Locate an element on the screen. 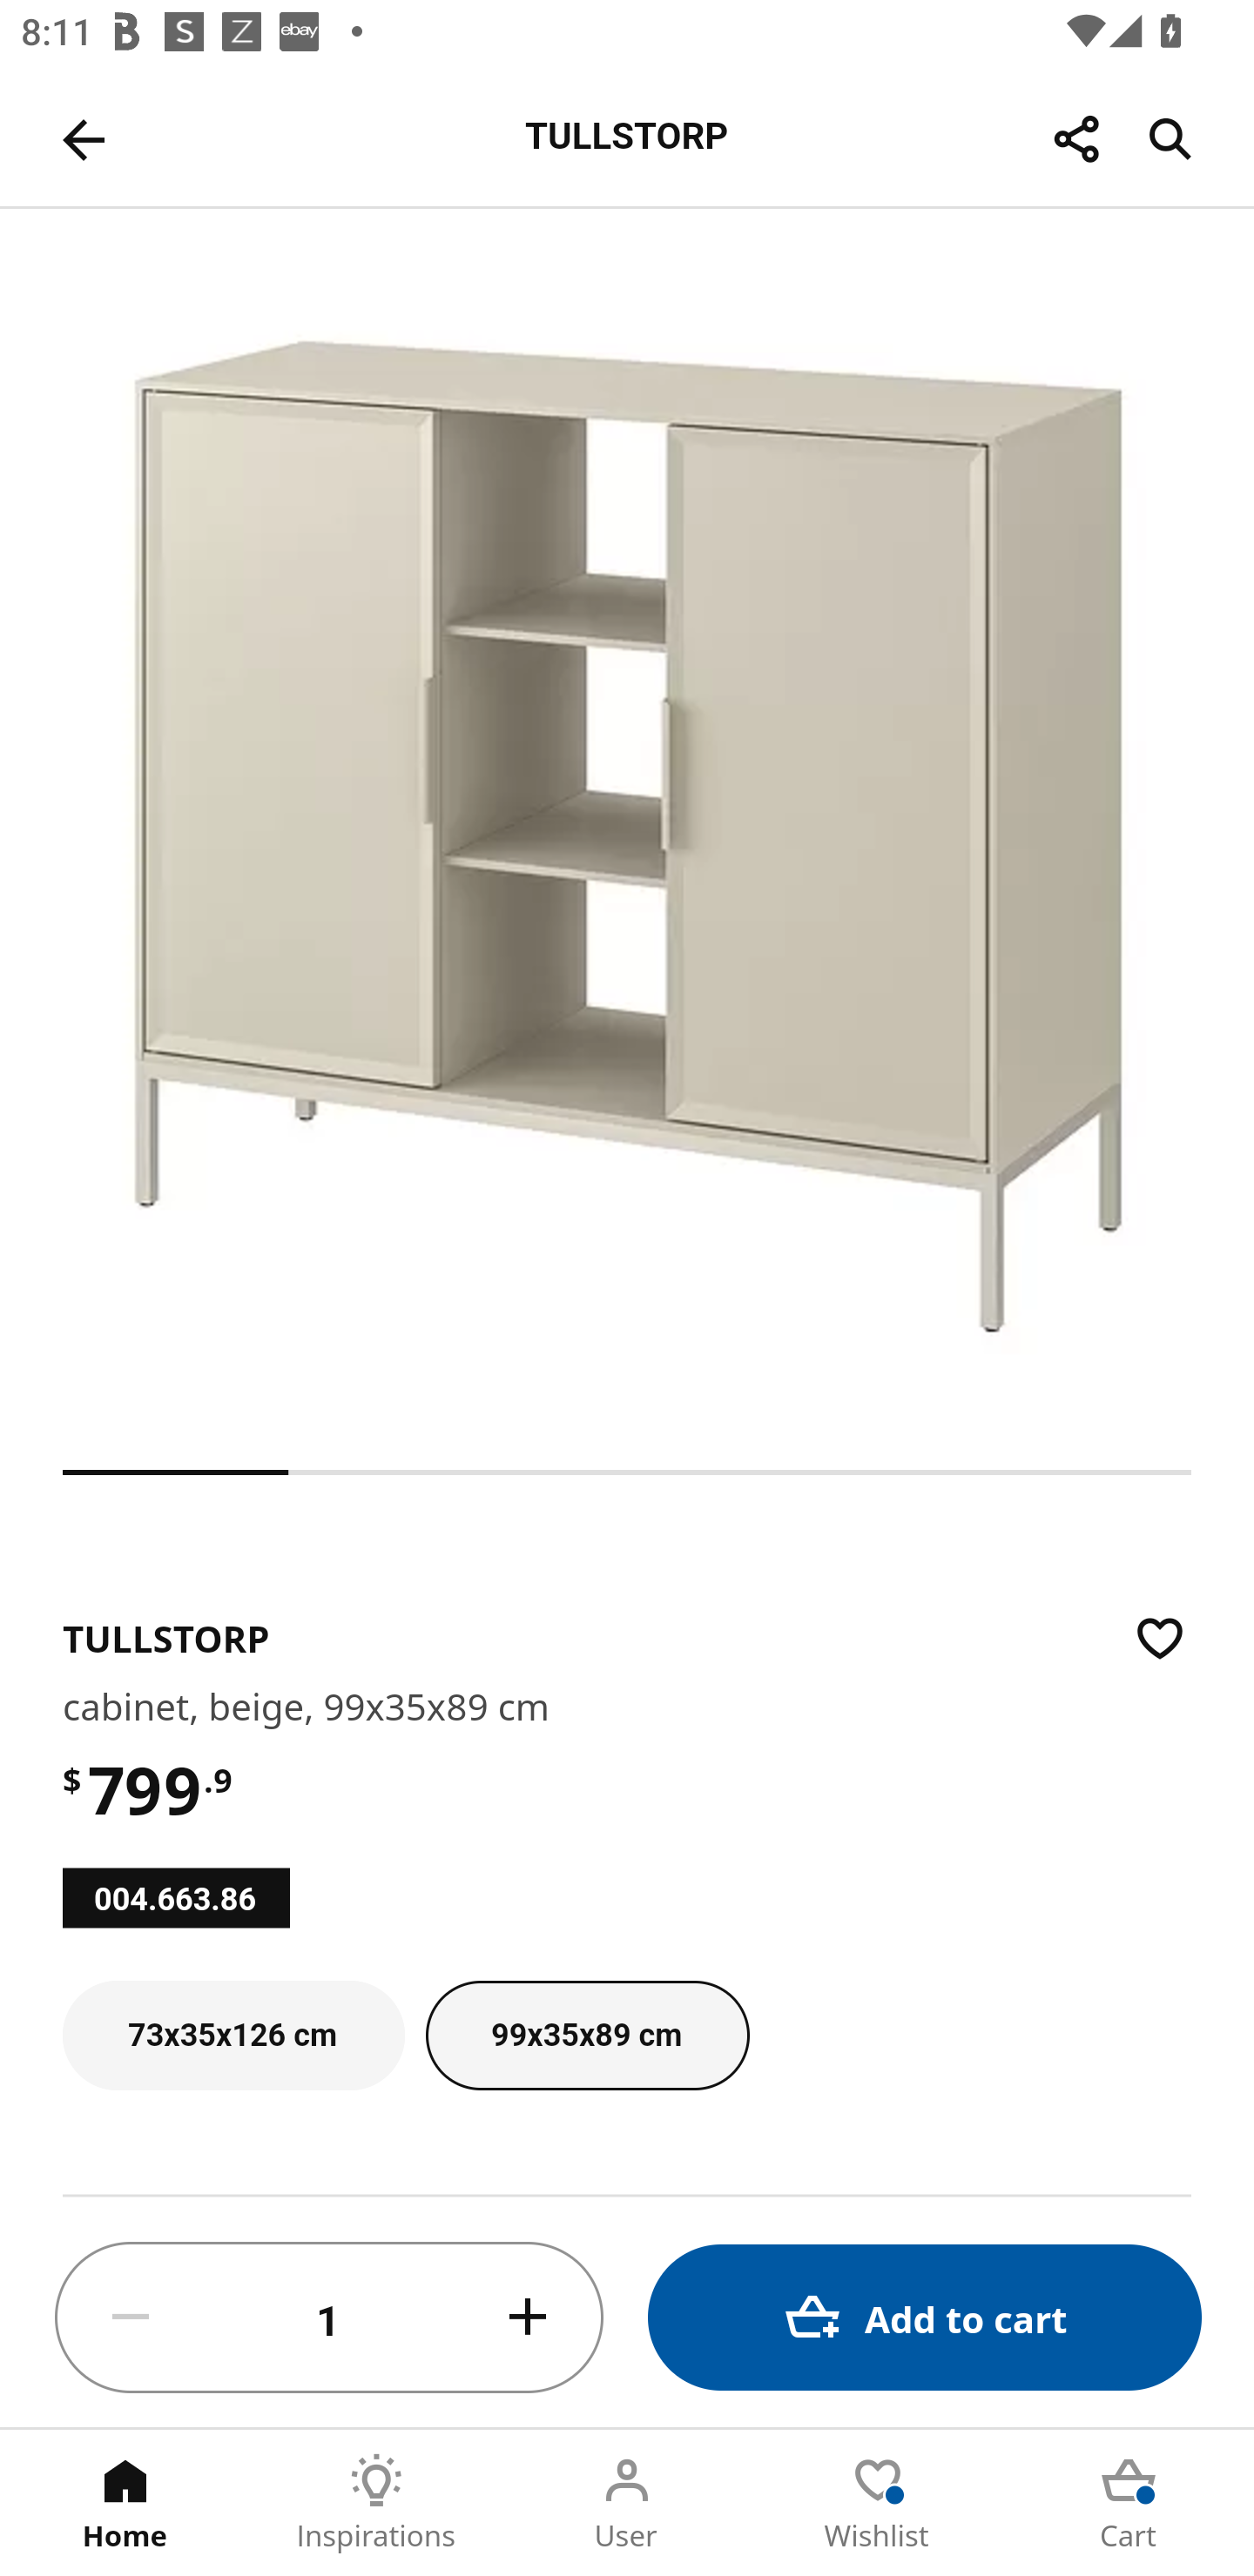 This screenshot has width=1254, height=2576. Cart
Tab 5 of 5 is located at coordinates (1129, 2503).